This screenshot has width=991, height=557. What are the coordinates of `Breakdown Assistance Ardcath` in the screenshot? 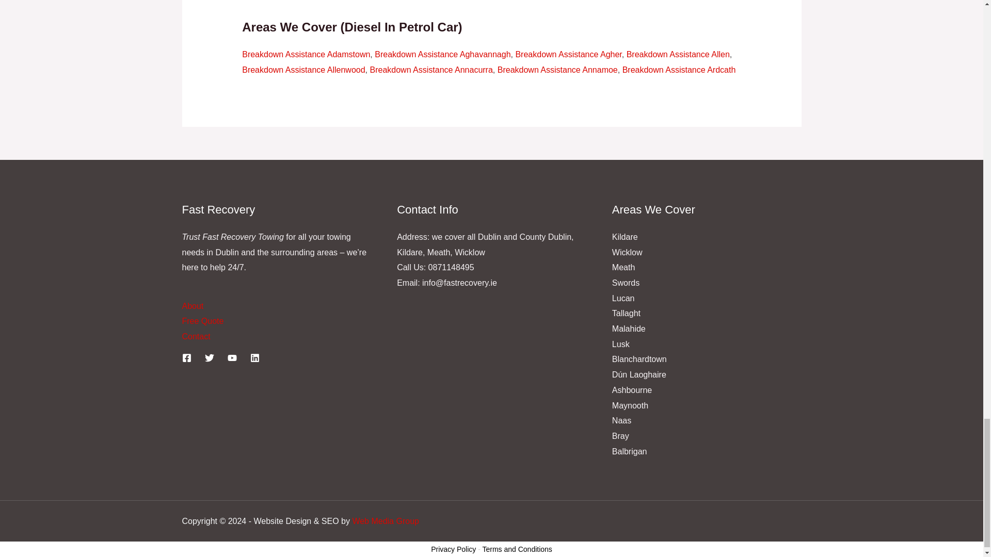 It's located at (679, 70).